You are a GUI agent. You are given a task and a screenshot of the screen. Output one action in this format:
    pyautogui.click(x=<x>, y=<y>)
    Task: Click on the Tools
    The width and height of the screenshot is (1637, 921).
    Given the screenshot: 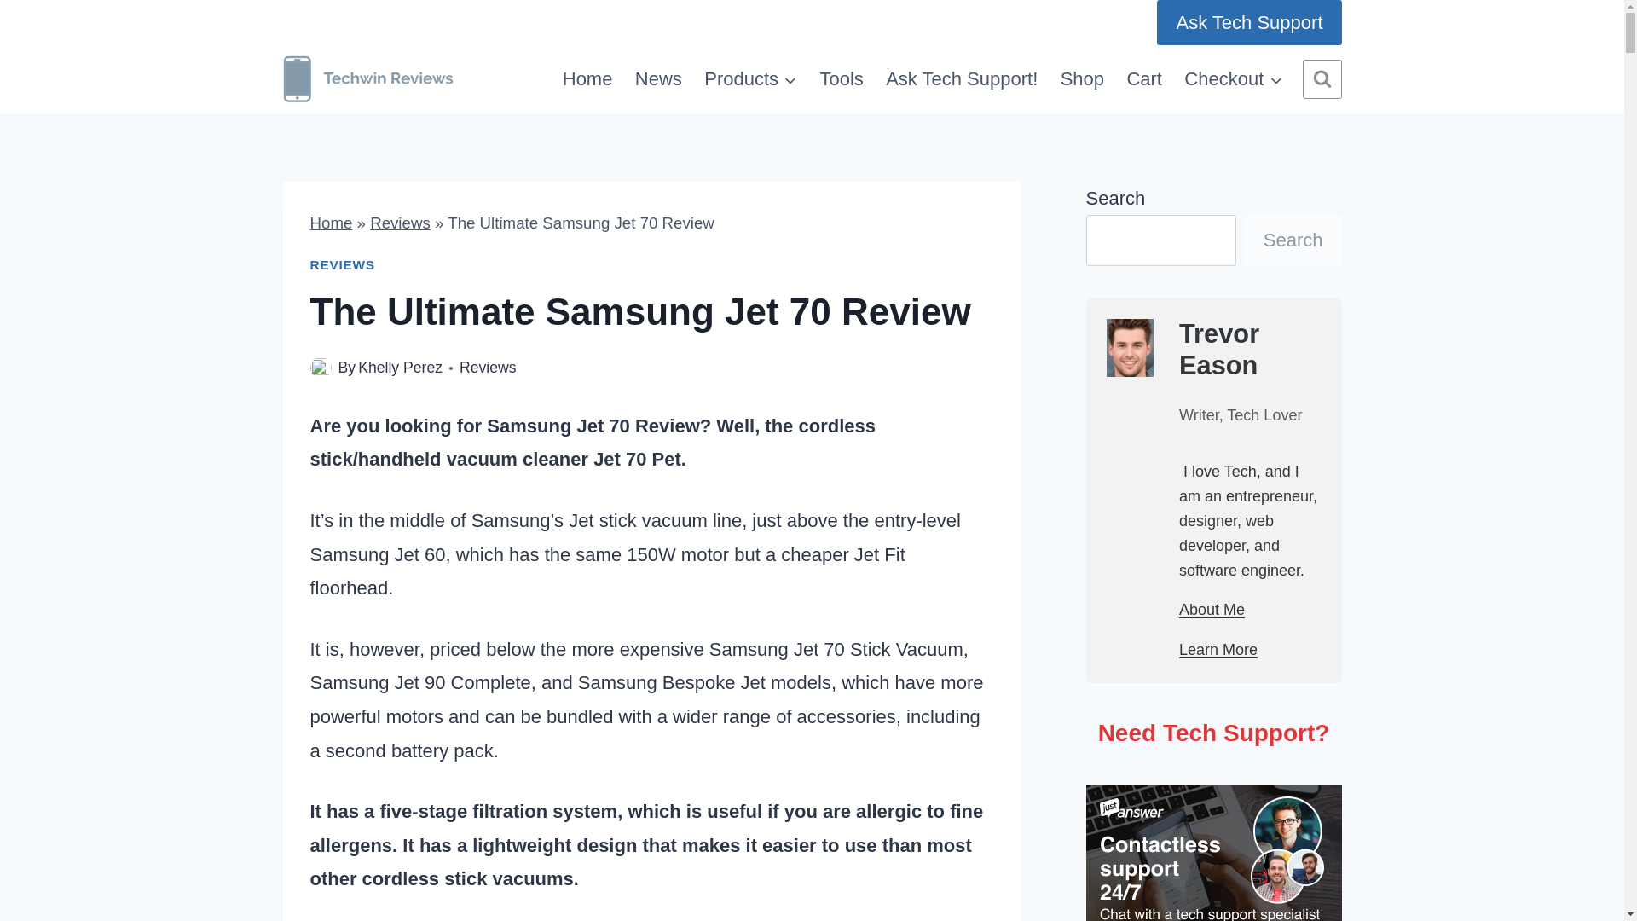 What is the action you would take?
    pyautogui.click(x=841, y=79)
    